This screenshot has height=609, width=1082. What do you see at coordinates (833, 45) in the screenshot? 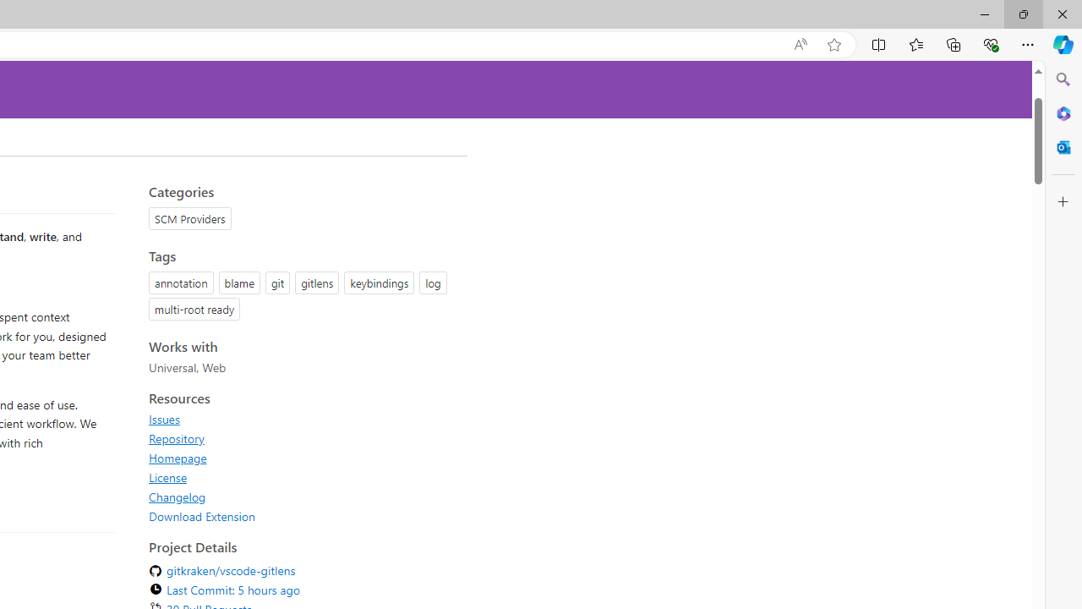
I see `Add this page to favorites (Ctrl+D)` at bounding box center [833, 45].